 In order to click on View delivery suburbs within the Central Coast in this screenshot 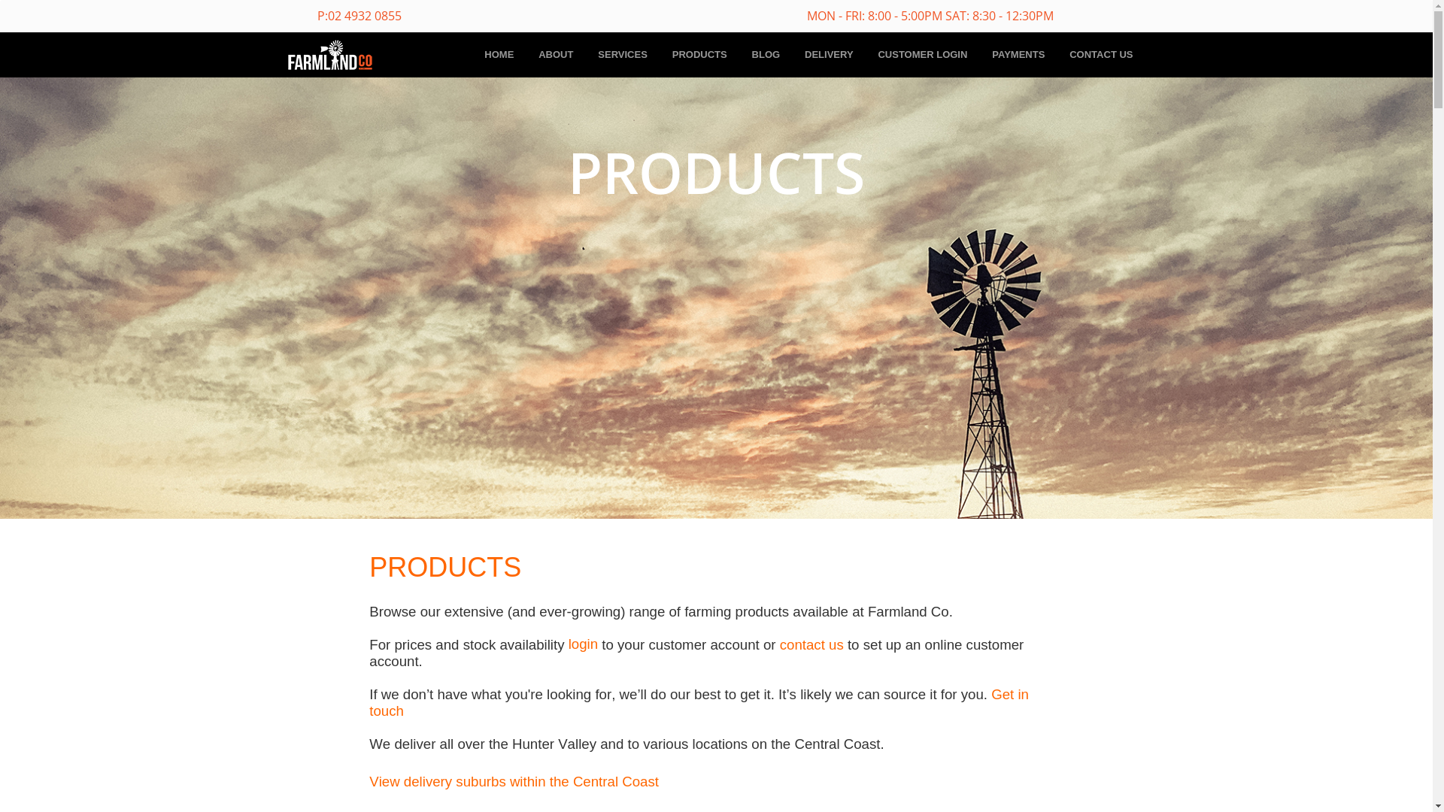, I will do `click(514, 782)`.